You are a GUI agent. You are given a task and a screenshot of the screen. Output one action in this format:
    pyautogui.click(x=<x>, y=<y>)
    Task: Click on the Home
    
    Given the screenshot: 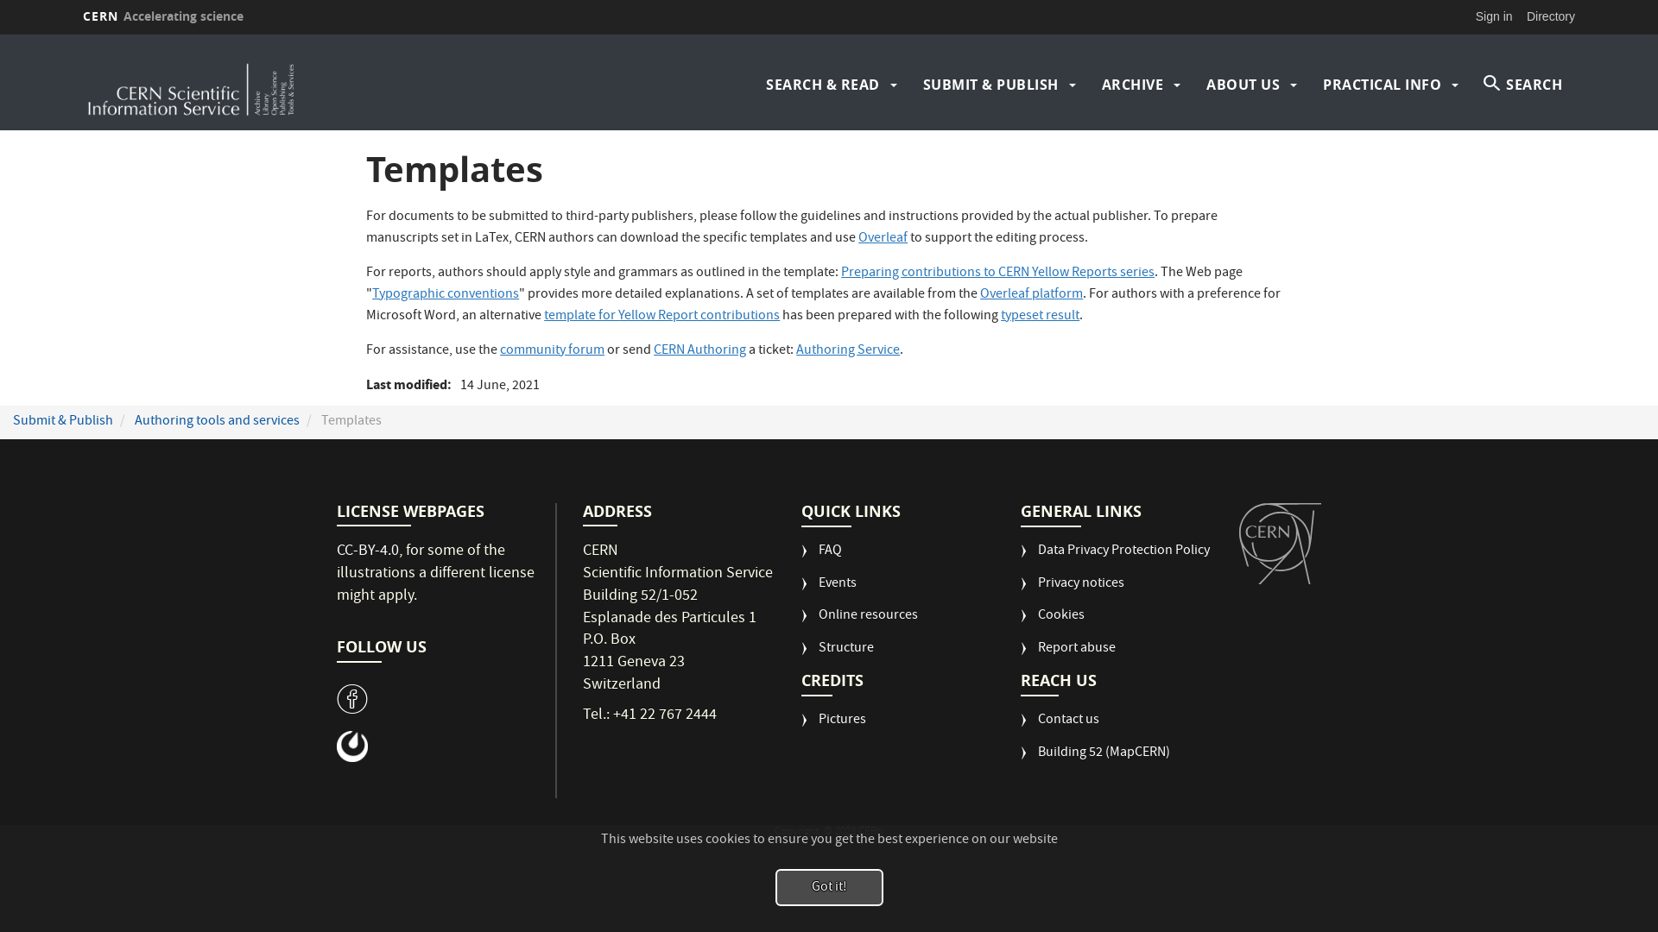 What is the action you would take?
    pyautogui.click(x=265, y=85)
    